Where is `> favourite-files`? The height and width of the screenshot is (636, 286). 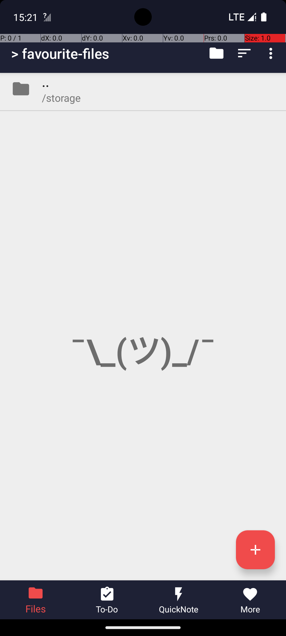
> favourite-files is located at coordinates (60, 54).